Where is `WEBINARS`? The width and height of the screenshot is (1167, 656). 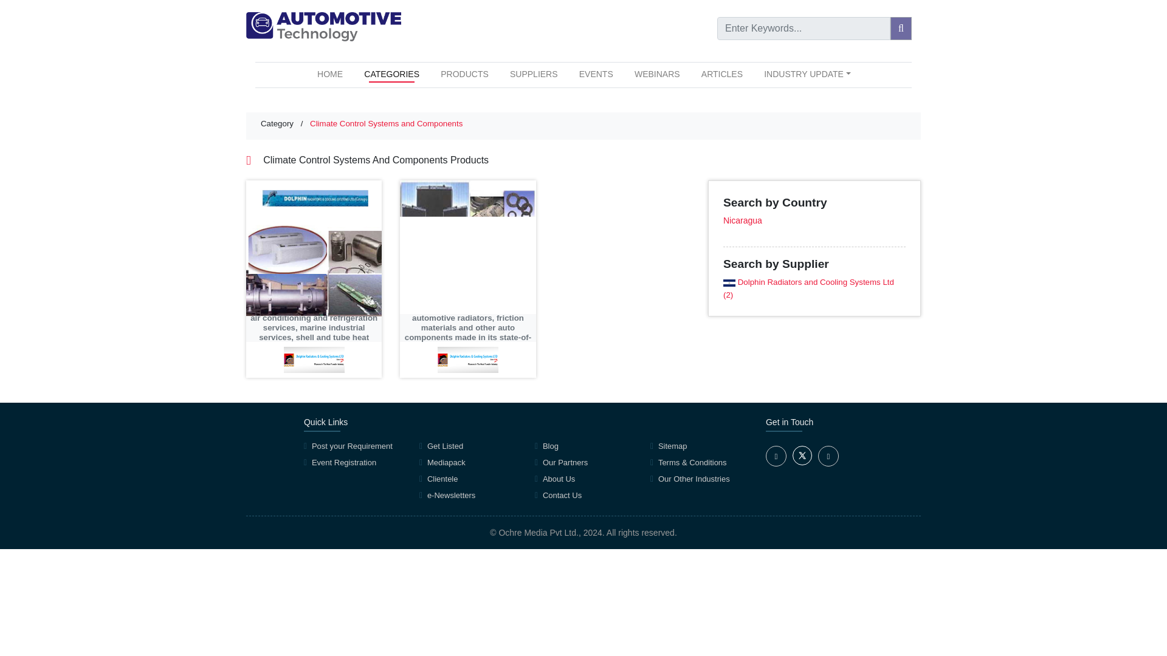 WEBINARS is located at coordinates (658, 74).